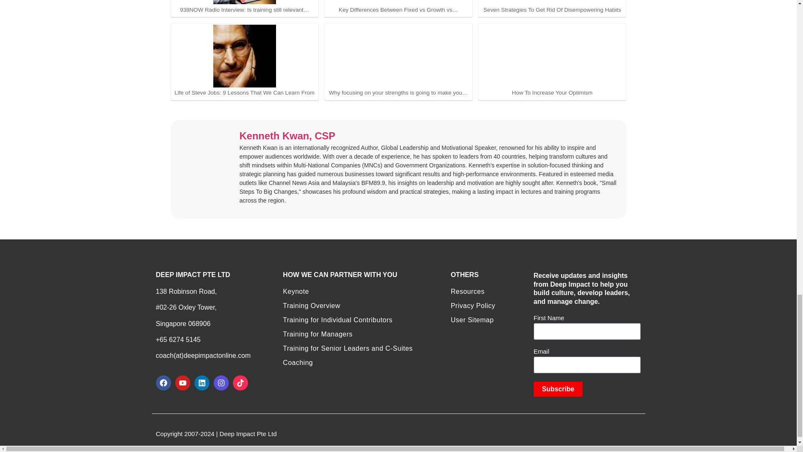 The height and width of the screenshot is (452, 803). Describe the element at coordinates (552, 2) in the screenshot. I see `Seven Strategies To Get Rid Of Disempowering Habits` at that location.